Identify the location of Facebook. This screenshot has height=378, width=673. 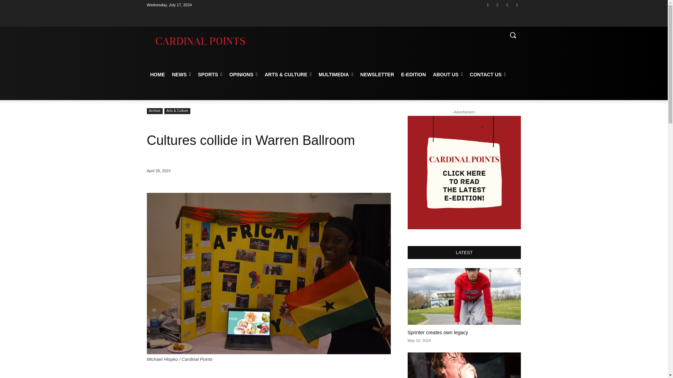
(488, 5).